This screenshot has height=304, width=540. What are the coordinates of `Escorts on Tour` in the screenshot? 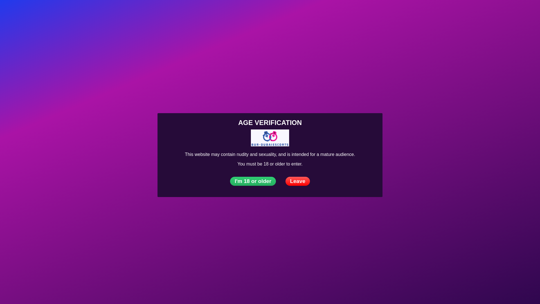 It's located at (139, 12).